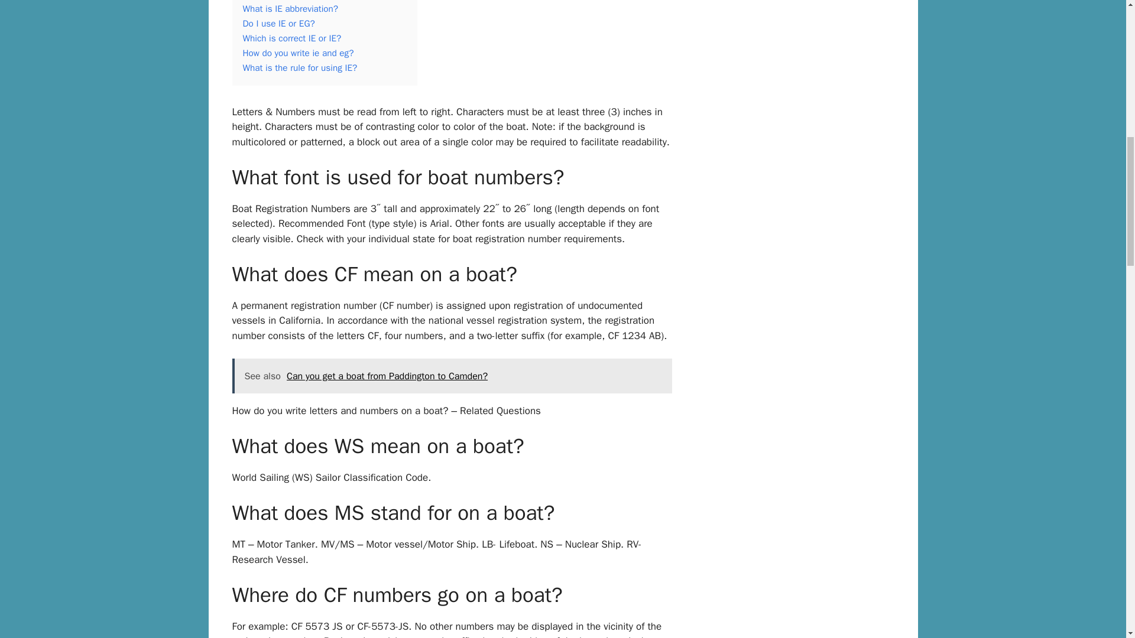 This screenshot has height=638, width=1135. I want to click on Do I use IE or EG?, so click(278, 24).